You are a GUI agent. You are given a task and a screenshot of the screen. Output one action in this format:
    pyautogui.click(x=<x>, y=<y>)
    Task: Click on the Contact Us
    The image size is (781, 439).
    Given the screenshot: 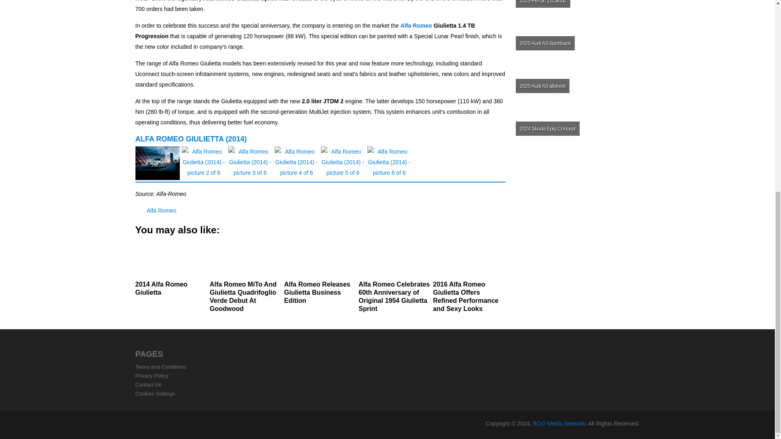 What is the action you would take?
    pyautogui.click(x=148, y=385)
    